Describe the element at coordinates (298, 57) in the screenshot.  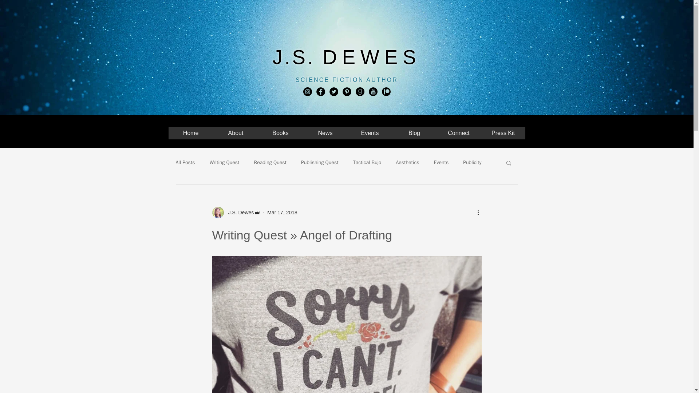
I see `J.S.` at that location.